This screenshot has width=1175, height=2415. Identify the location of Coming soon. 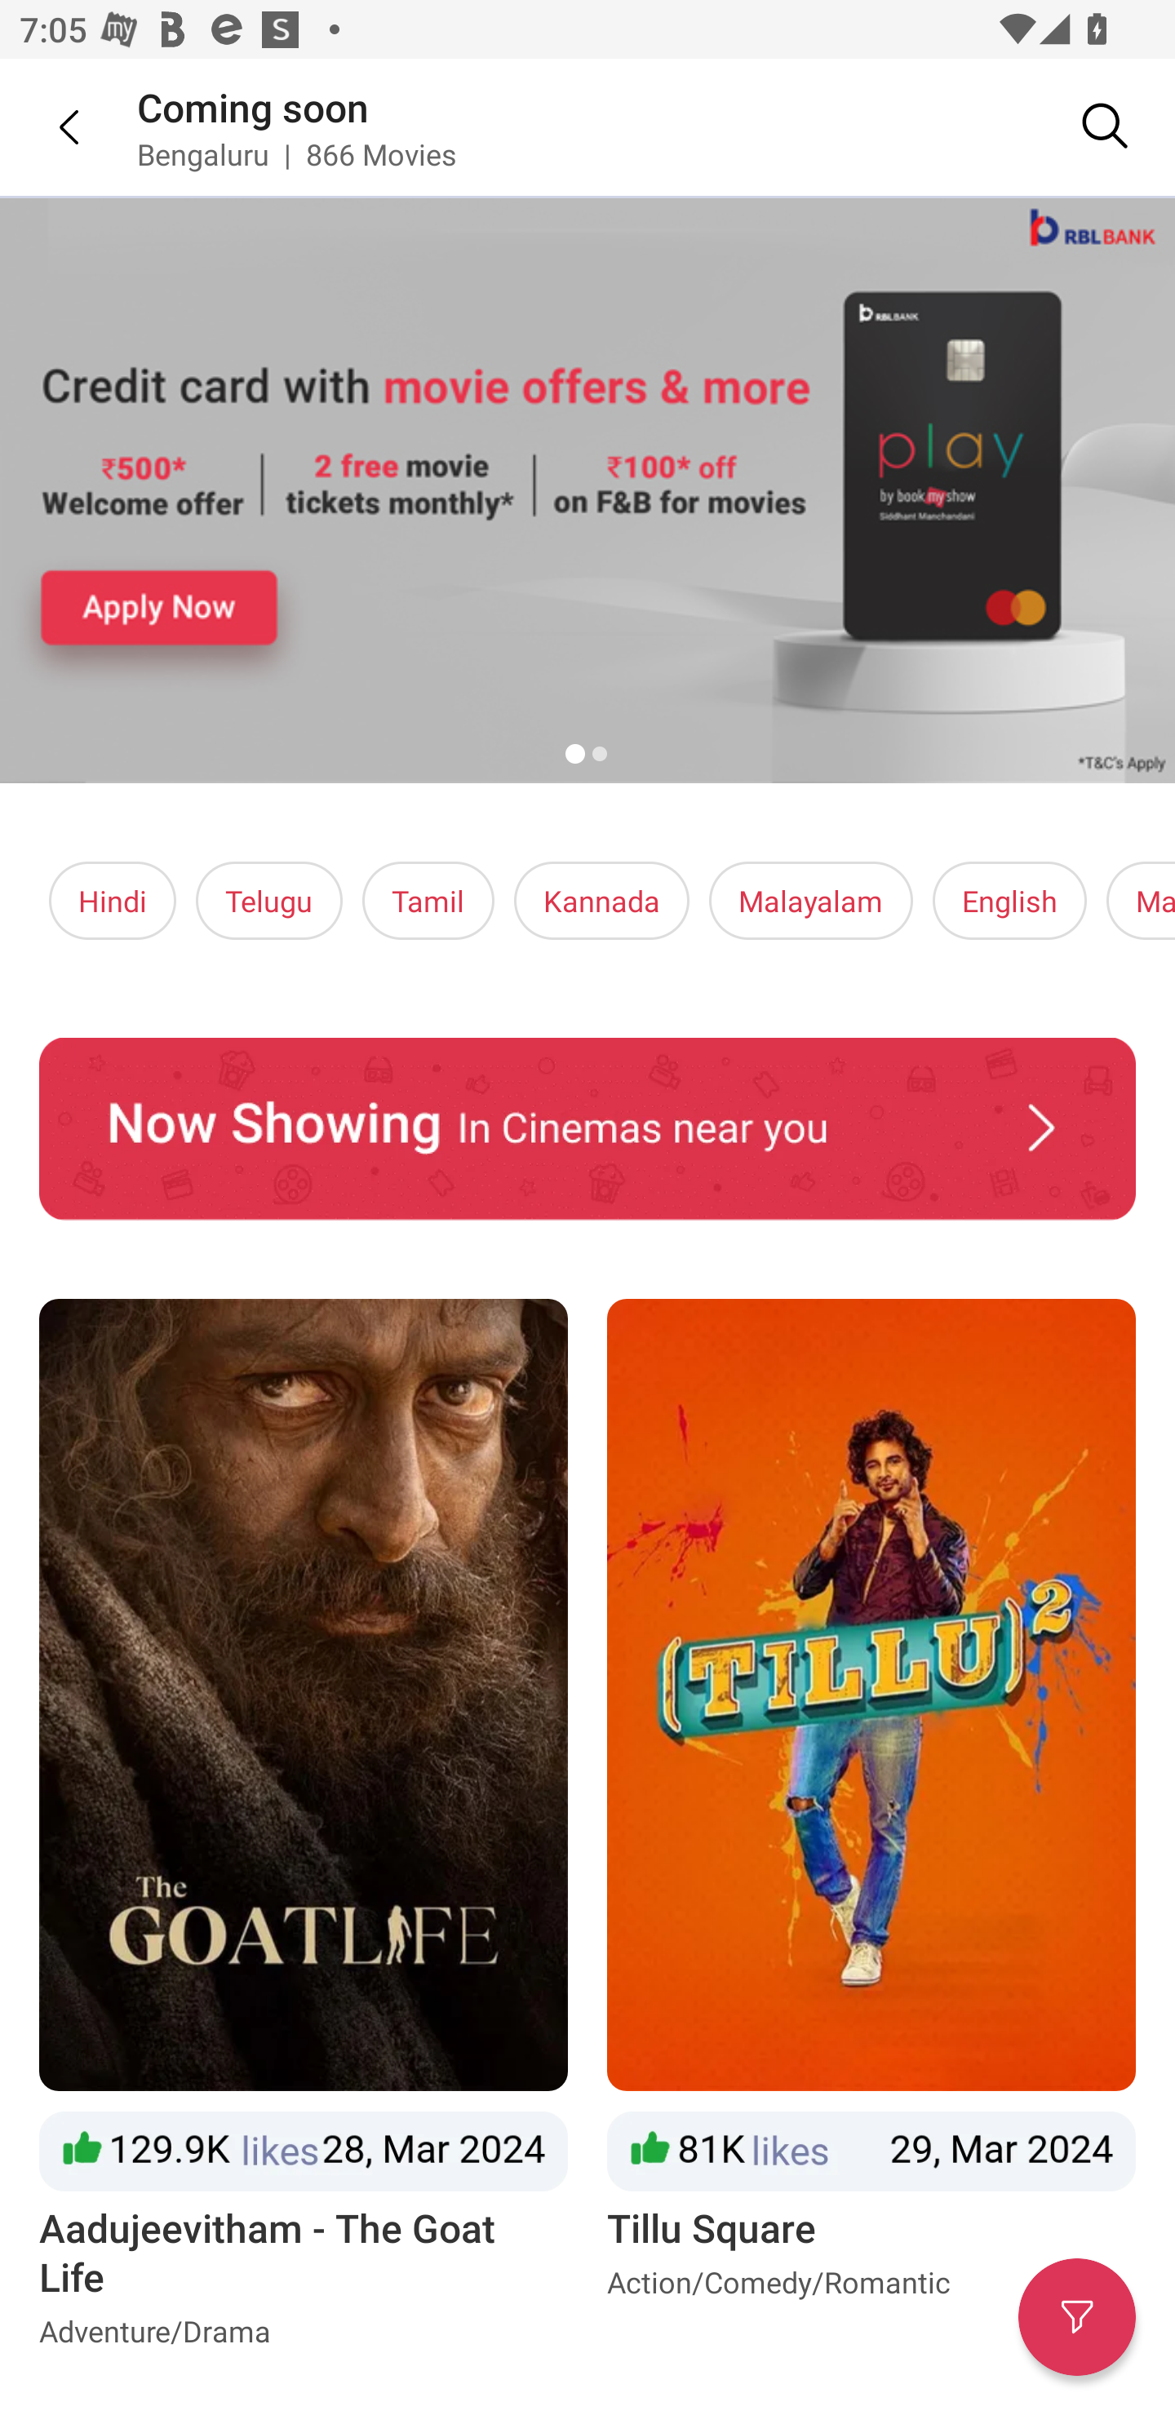
(253, 106).